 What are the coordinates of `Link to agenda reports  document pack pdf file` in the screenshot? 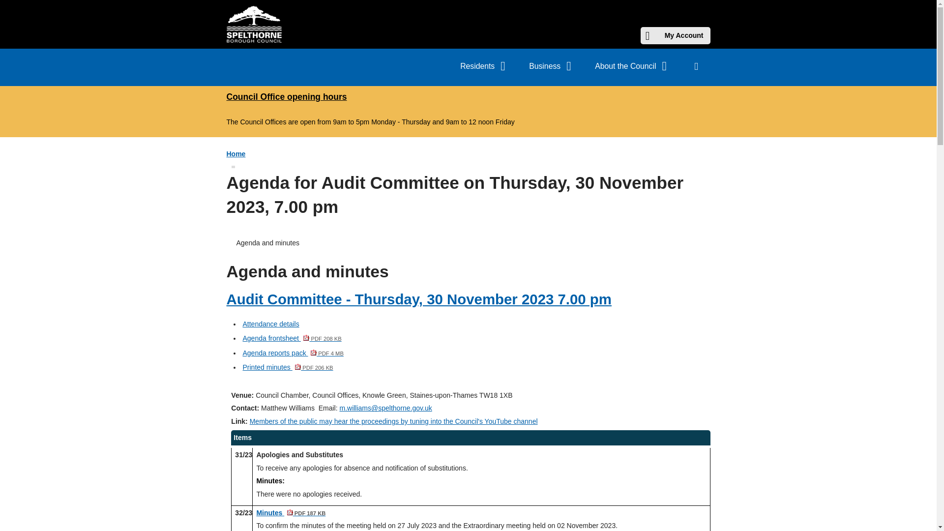 It's located at (696, 68).